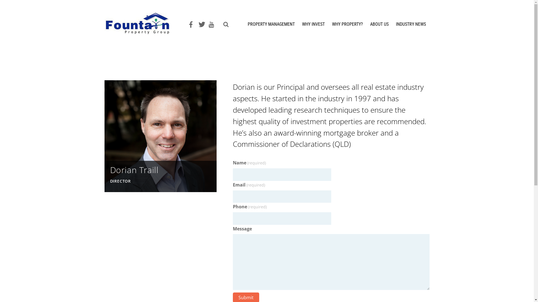 This screenshot has height=302, width=538. I want to click on Dorian Traill, so click(160, 188).